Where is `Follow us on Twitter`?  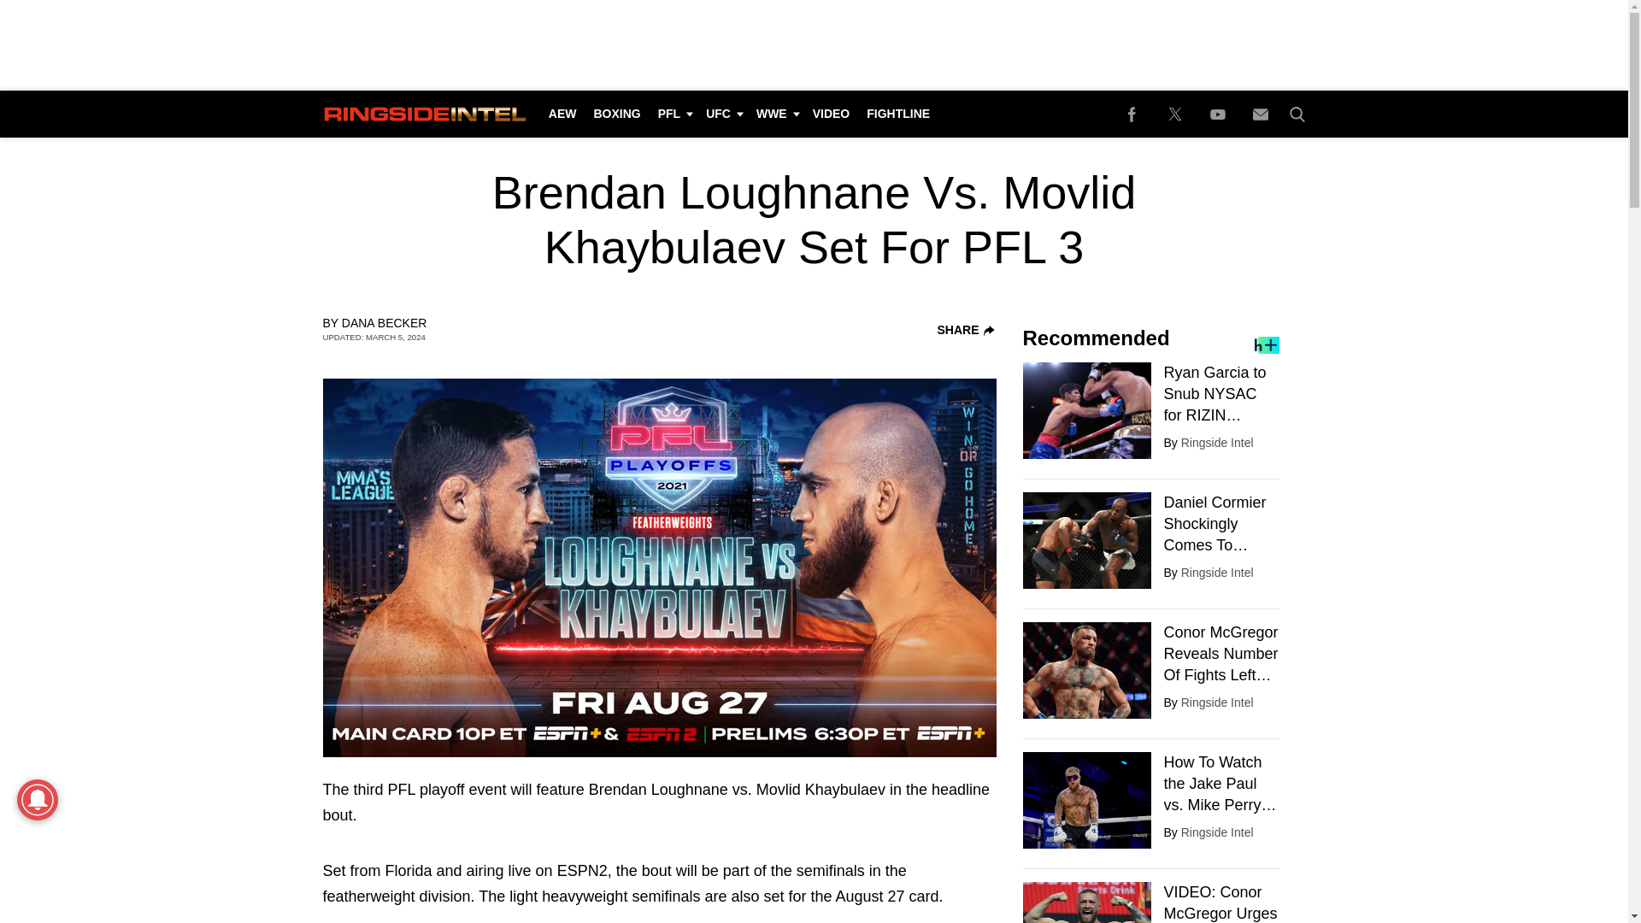 Follow us on Twitter is located at coordinates (1174, 113).